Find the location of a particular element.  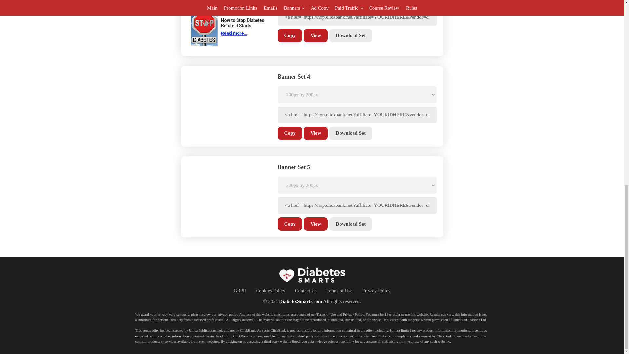

Download Set is located at coordinates (351, 224).